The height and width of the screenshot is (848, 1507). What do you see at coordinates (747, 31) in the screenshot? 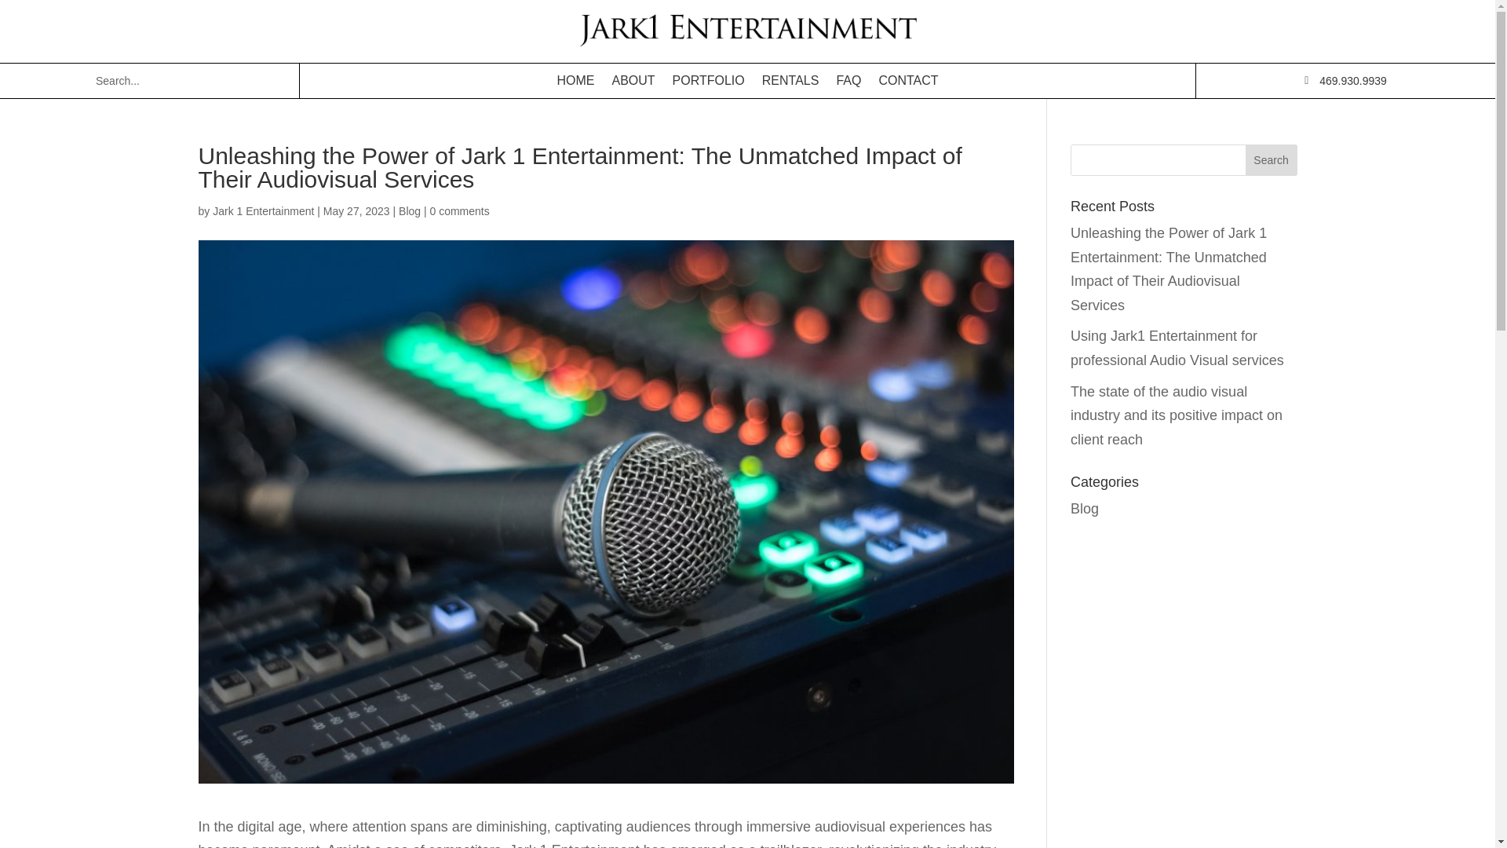
I see `J1 Logo Black` at bounding box center [747, 31].